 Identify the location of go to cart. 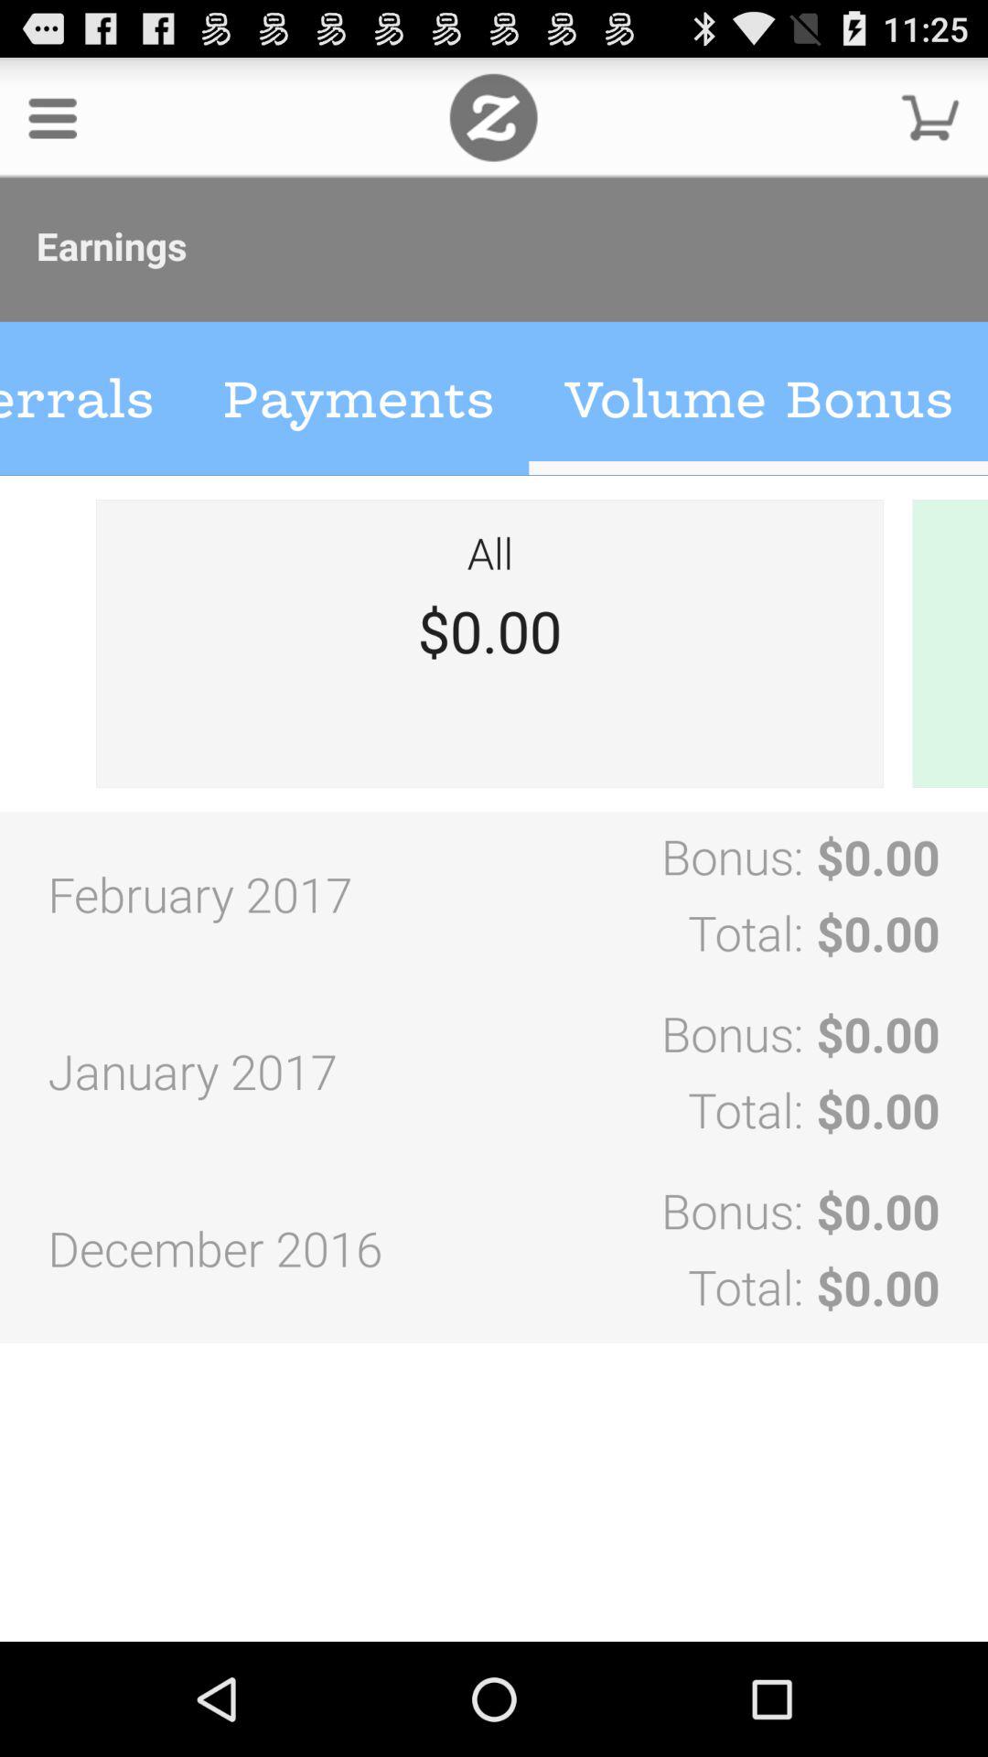
(930, 117).